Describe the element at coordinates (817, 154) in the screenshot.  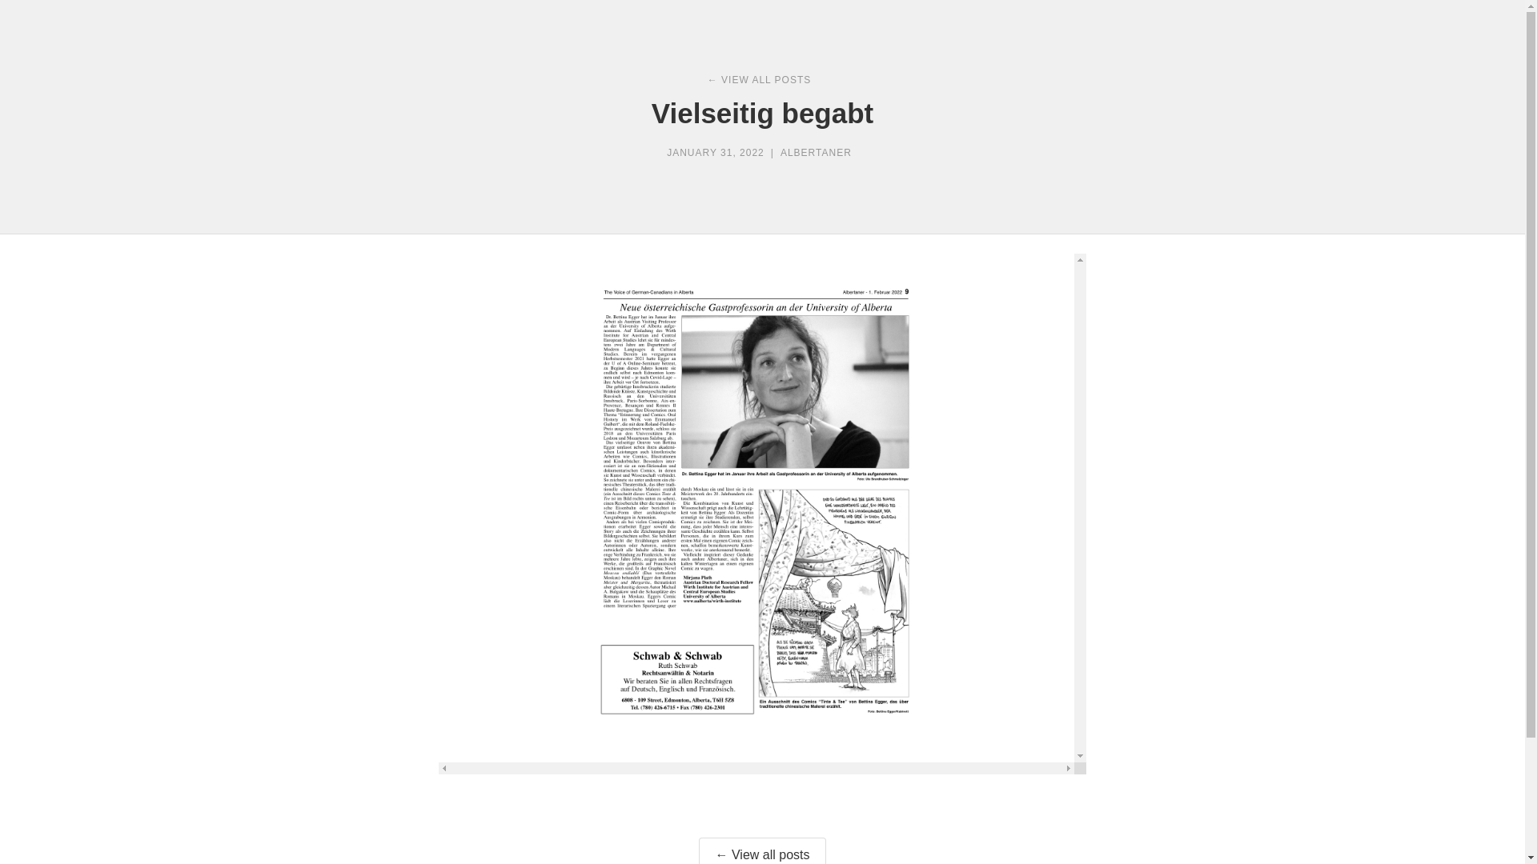
I see `ALBERTANER` at that location.